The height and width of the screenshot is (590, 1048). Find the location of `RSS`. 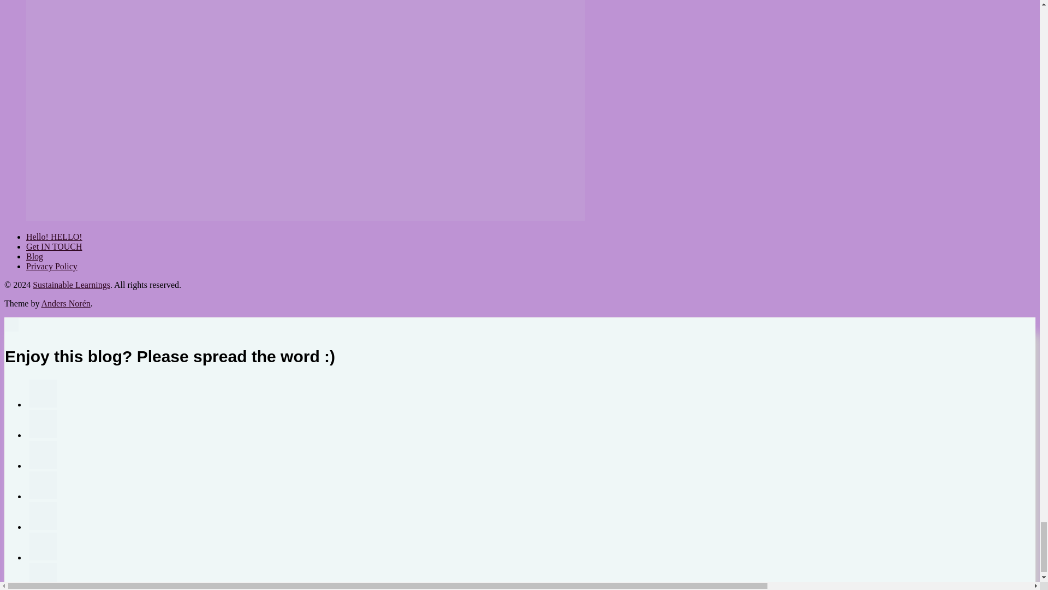

RSS is located at coordinates (43, 393).